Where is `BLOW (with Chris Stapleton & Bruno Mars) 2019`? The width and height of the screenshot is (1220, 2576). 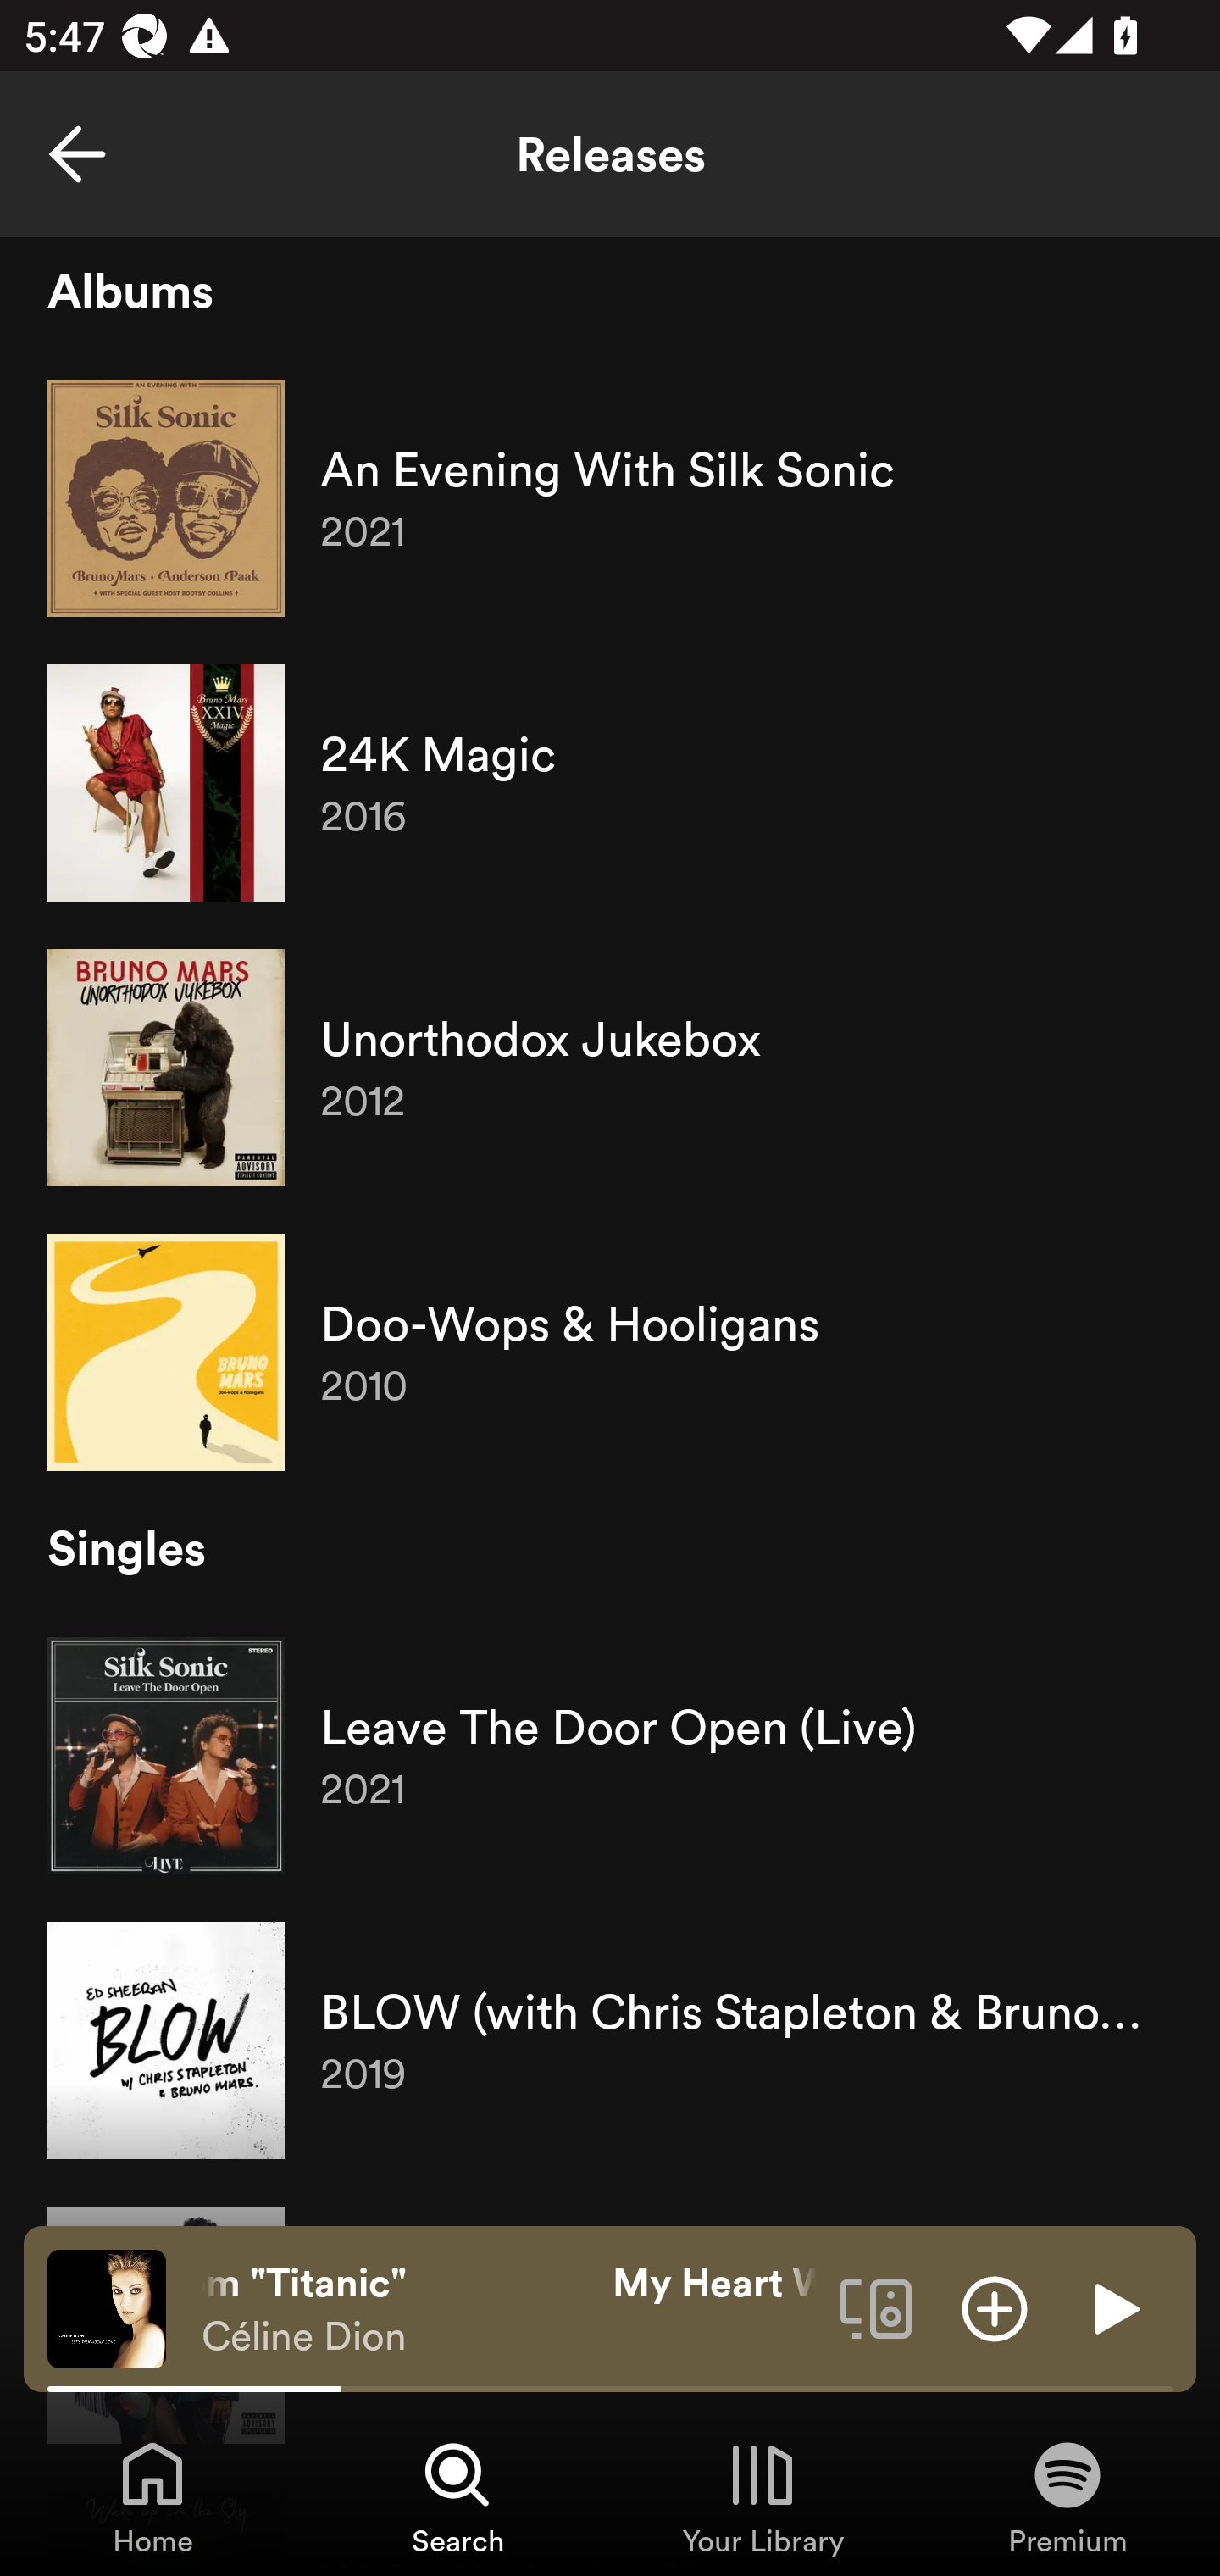 BLOW (with Chris Stapleton & Bruno Mars) 2019 is located at coordinates (610, 2040).